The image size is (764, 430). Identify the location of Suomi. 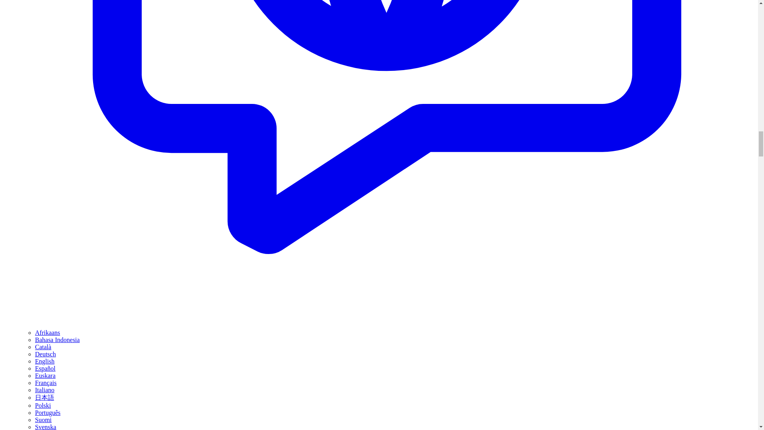
(43, 420).